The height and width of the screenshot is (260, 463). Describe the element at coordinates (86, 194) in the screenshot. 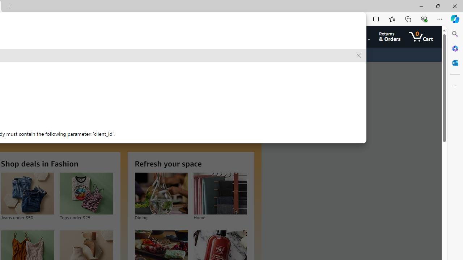

I see `Tops under $25` at that location.